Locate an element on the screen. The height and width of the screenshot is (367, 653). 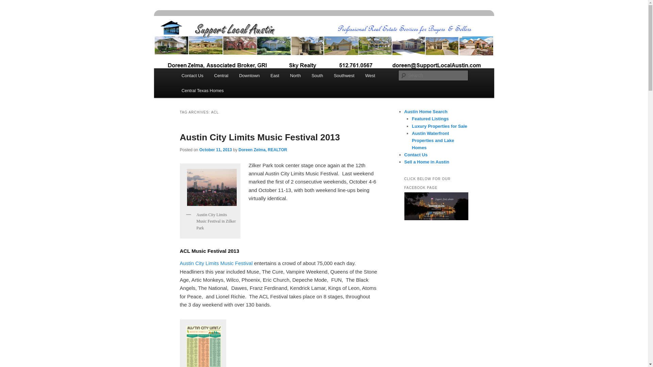
Central is located at coordinates (221, 75).